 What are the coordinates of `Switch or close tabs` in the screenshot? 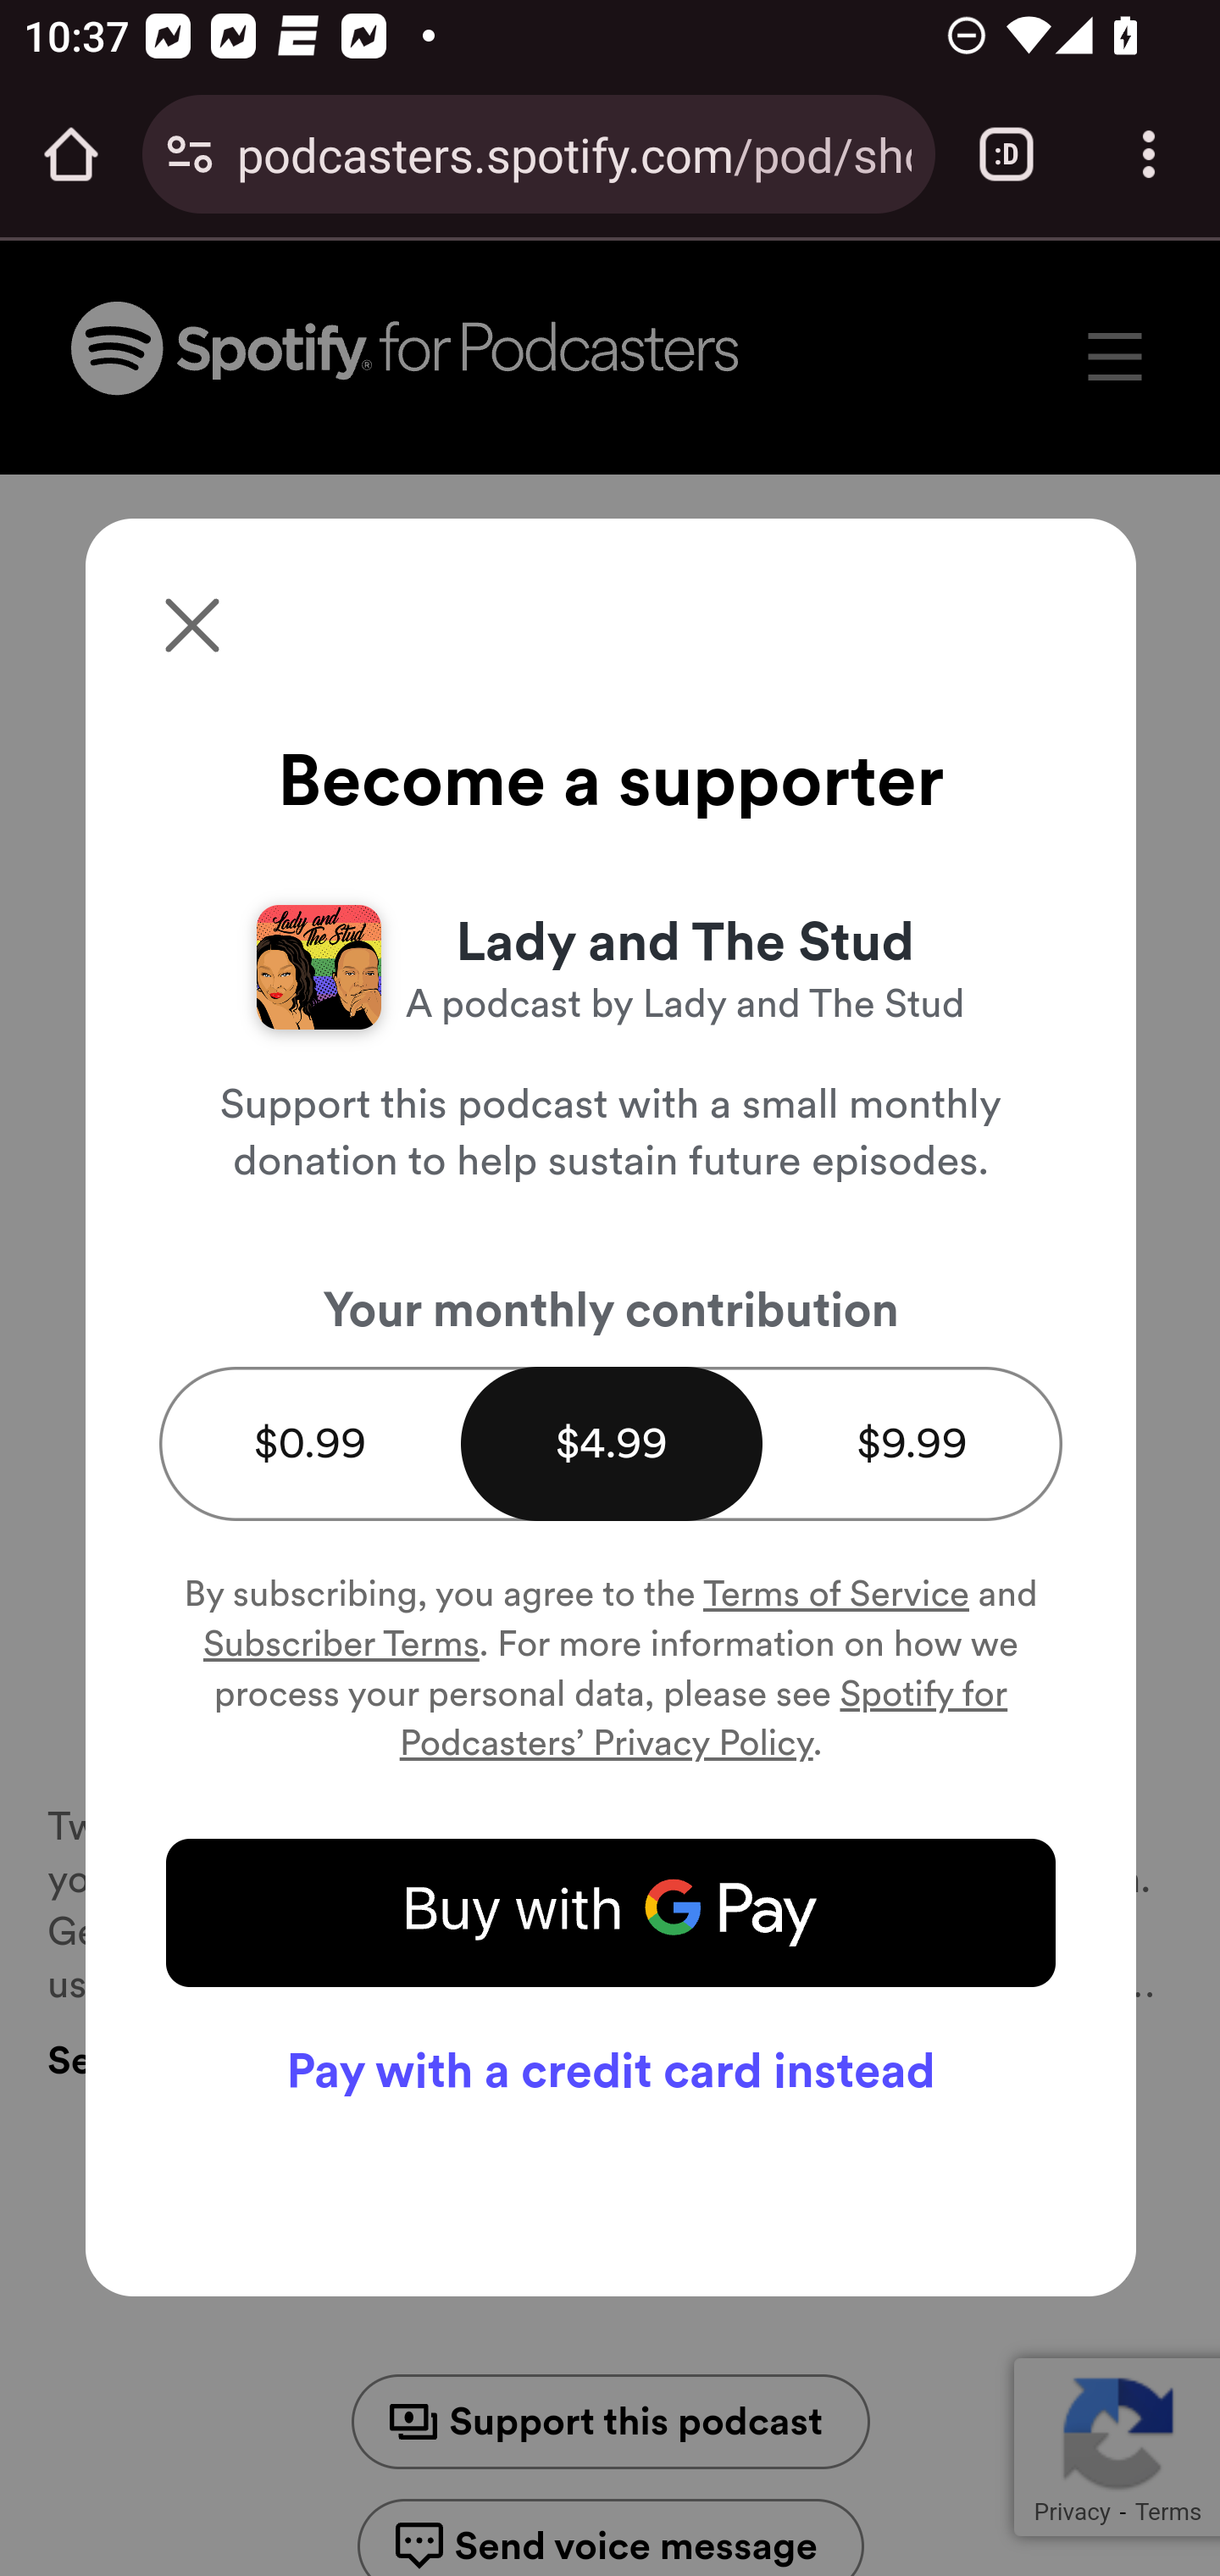 It's located at (1006, 154).